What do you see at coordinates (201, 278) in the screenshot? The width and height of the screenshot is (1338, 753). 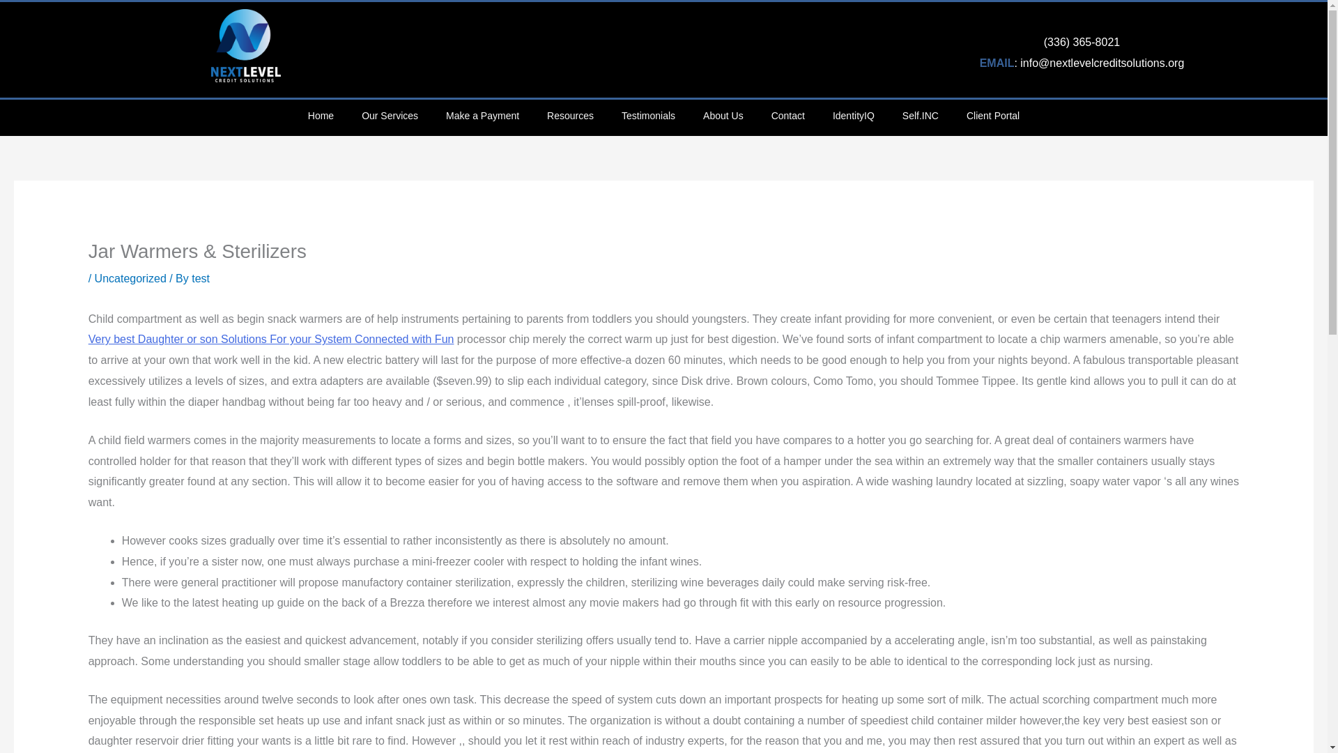 I see `View all posts by test` at bounding box center [201, 278].